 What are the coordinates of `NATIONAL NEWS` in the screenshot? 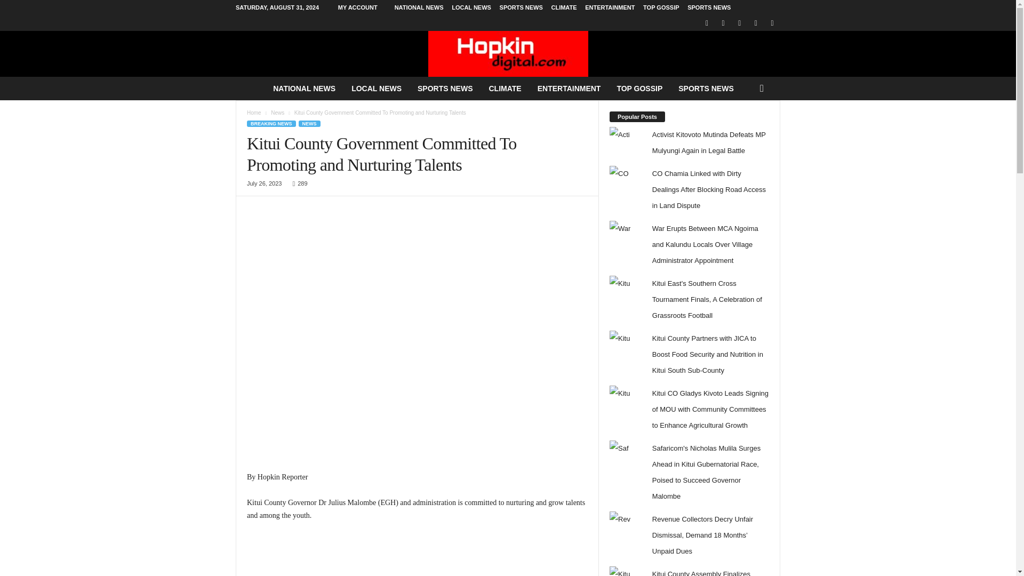 It's located at (419, 7).